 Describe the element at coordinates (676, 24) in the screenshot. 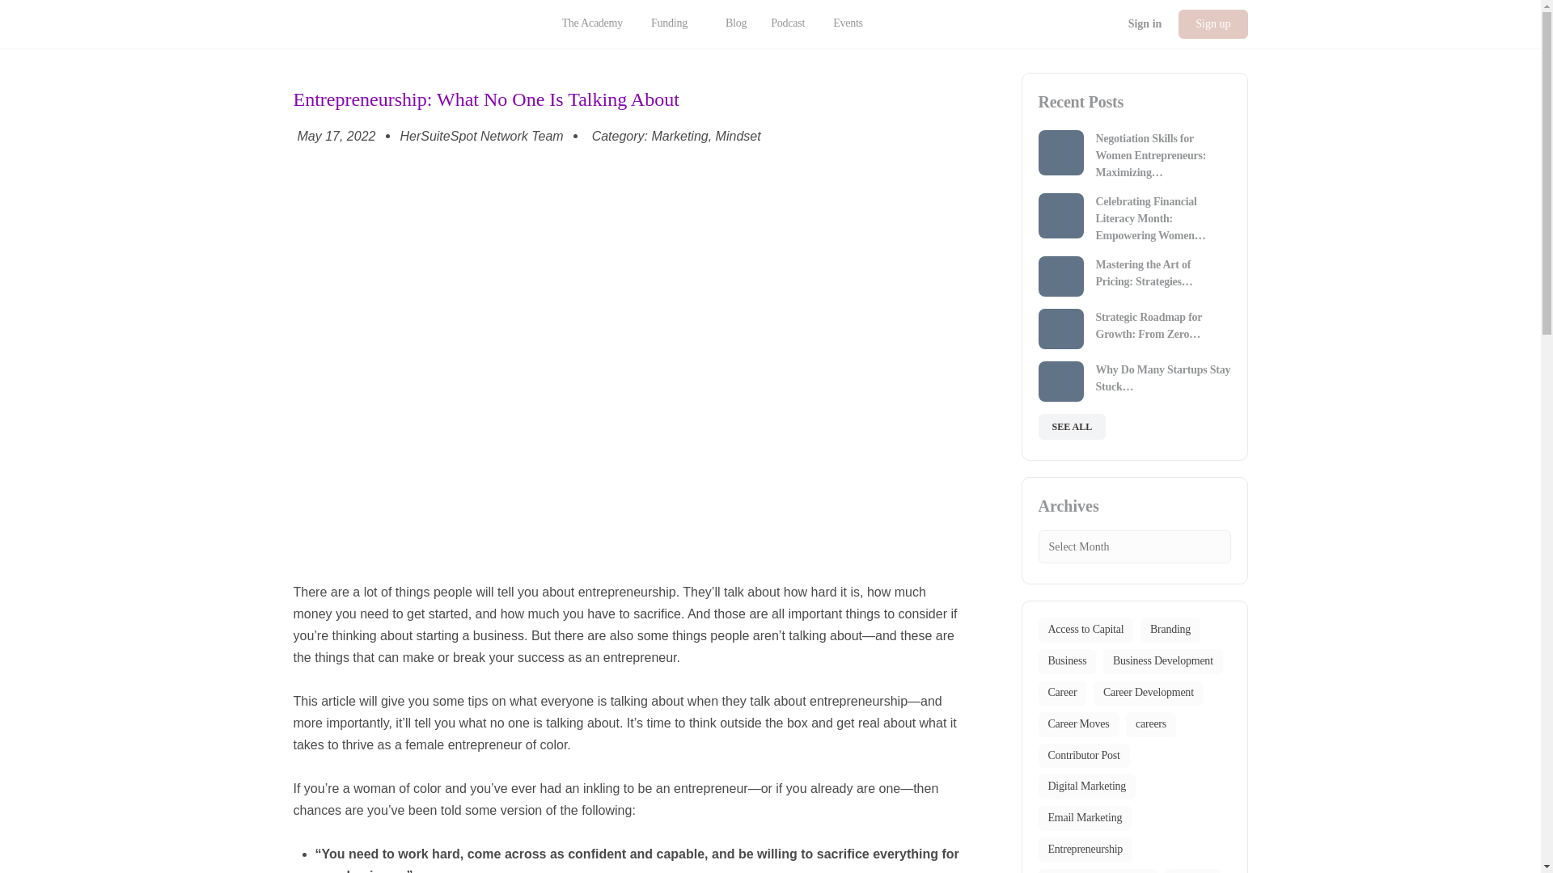

I see `Funding` at that location.